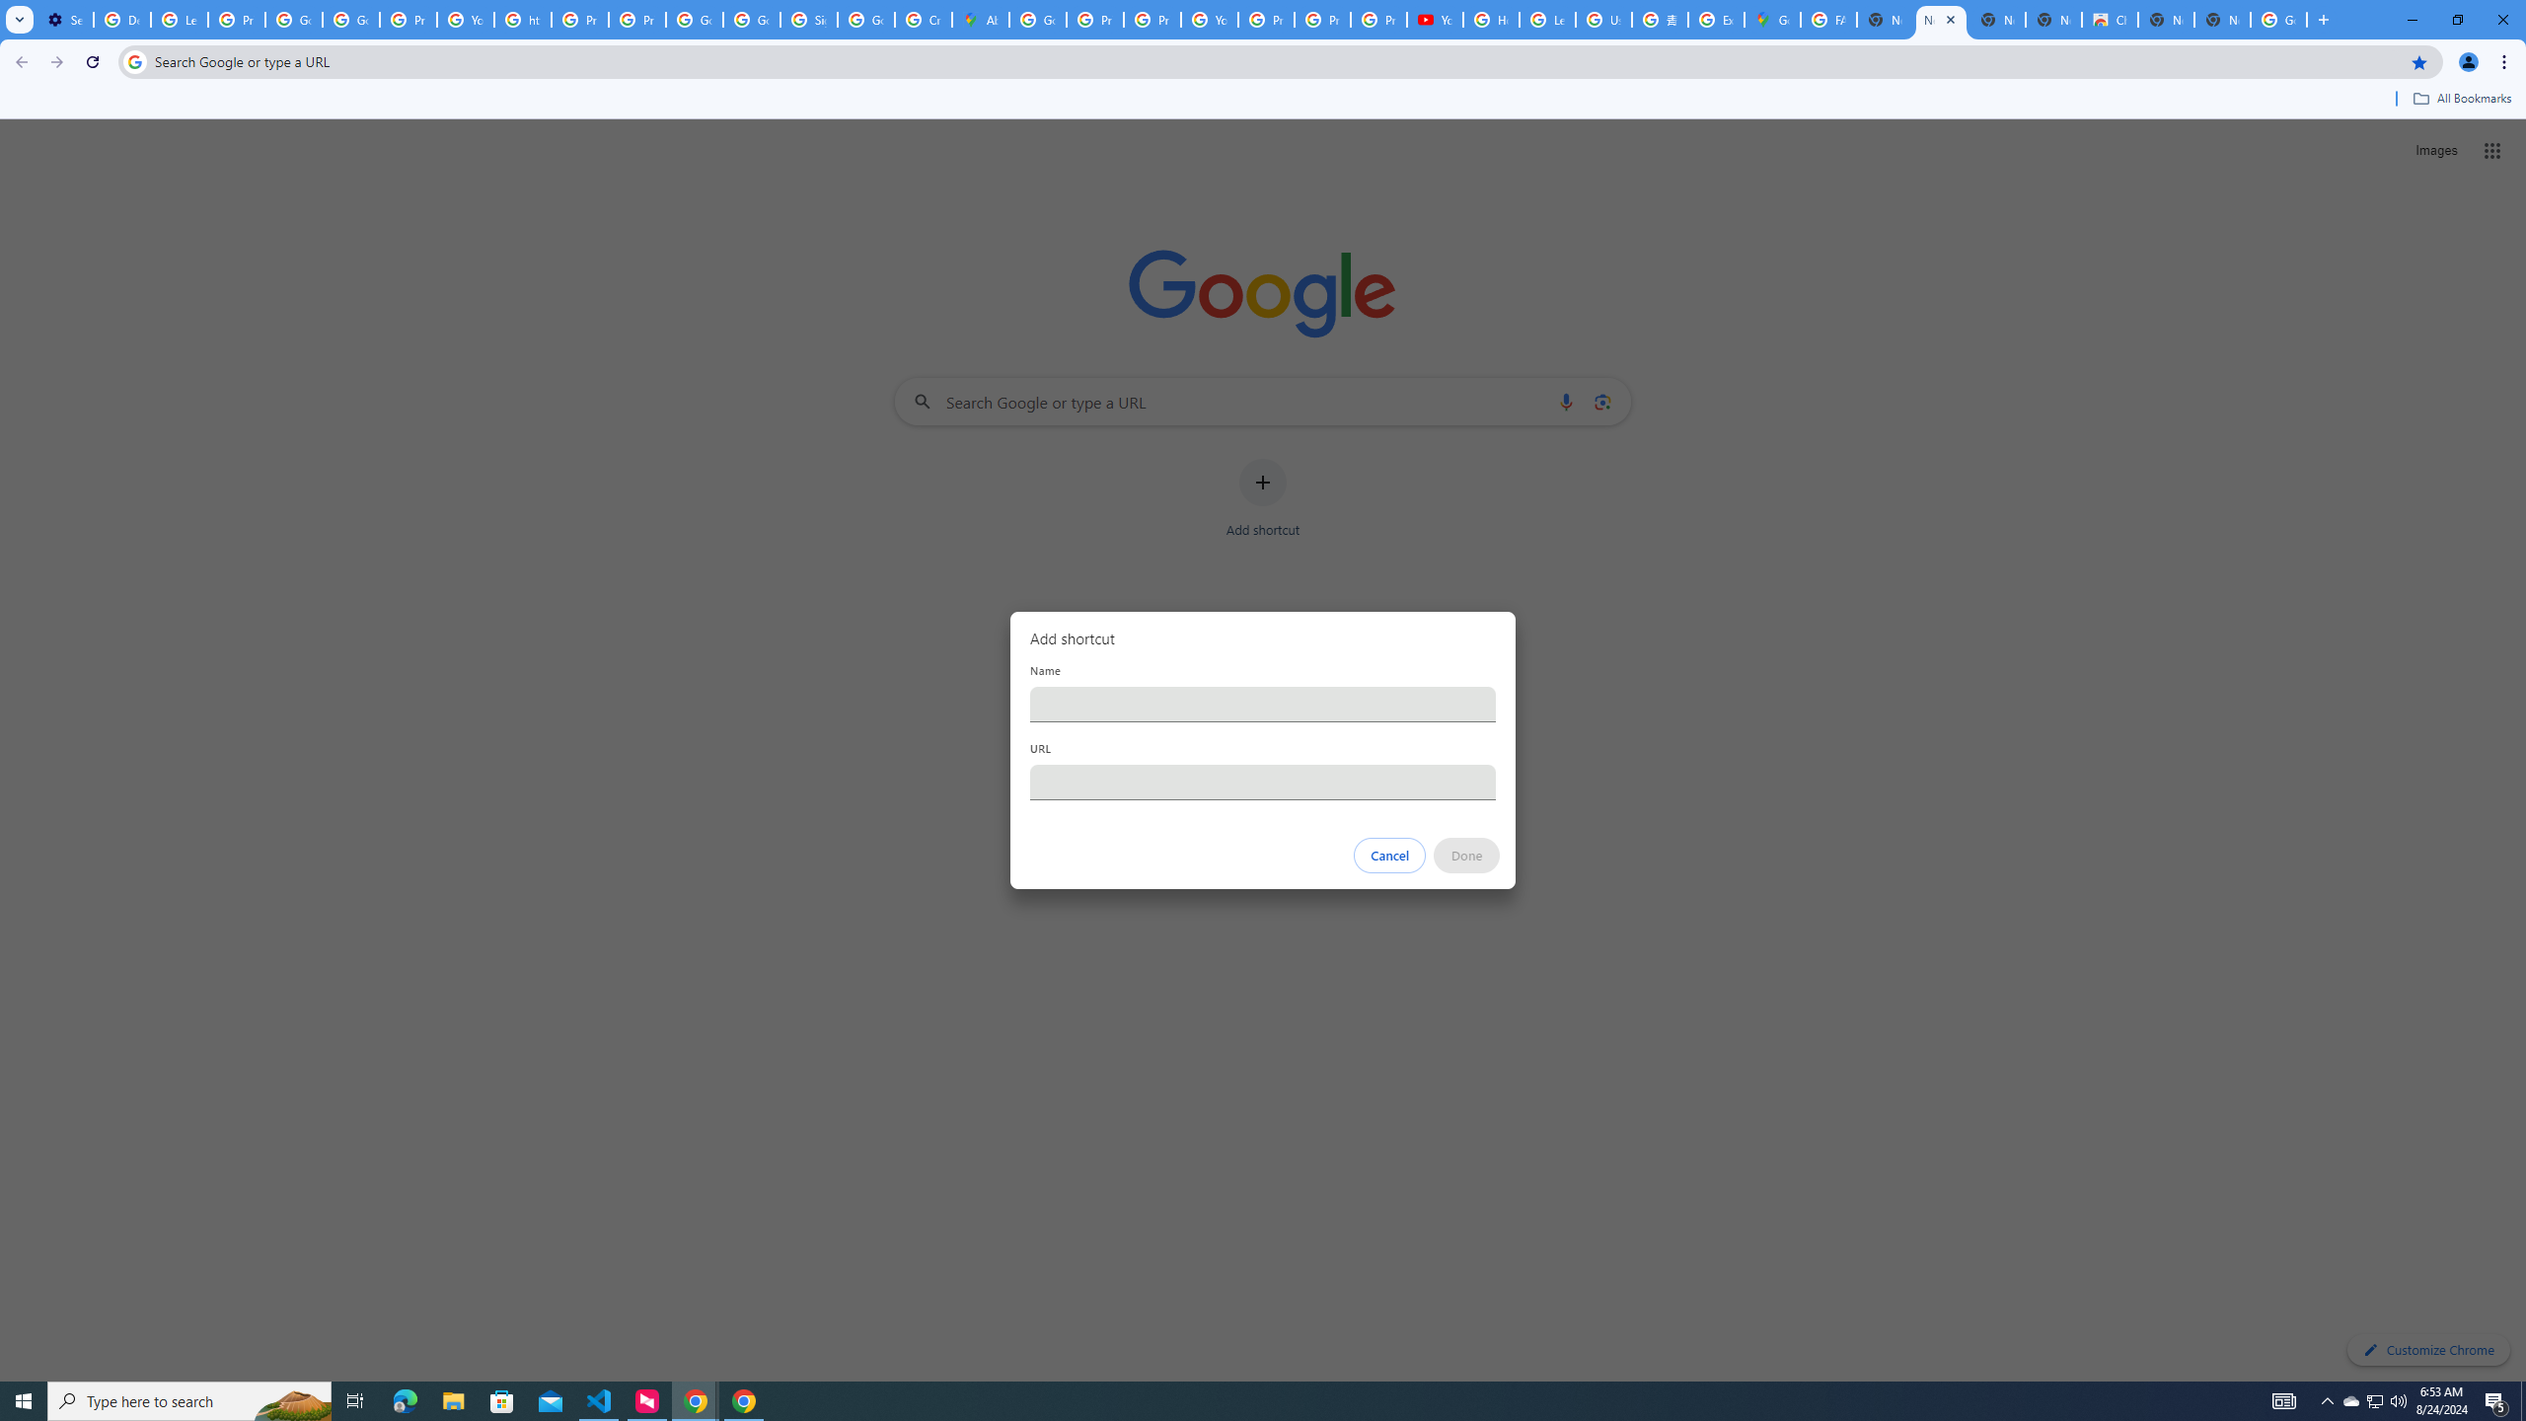 Image resolution: width=2526 pixels, height=1421 pixels. I want to click on Create your Google Account, so click(923, 20).